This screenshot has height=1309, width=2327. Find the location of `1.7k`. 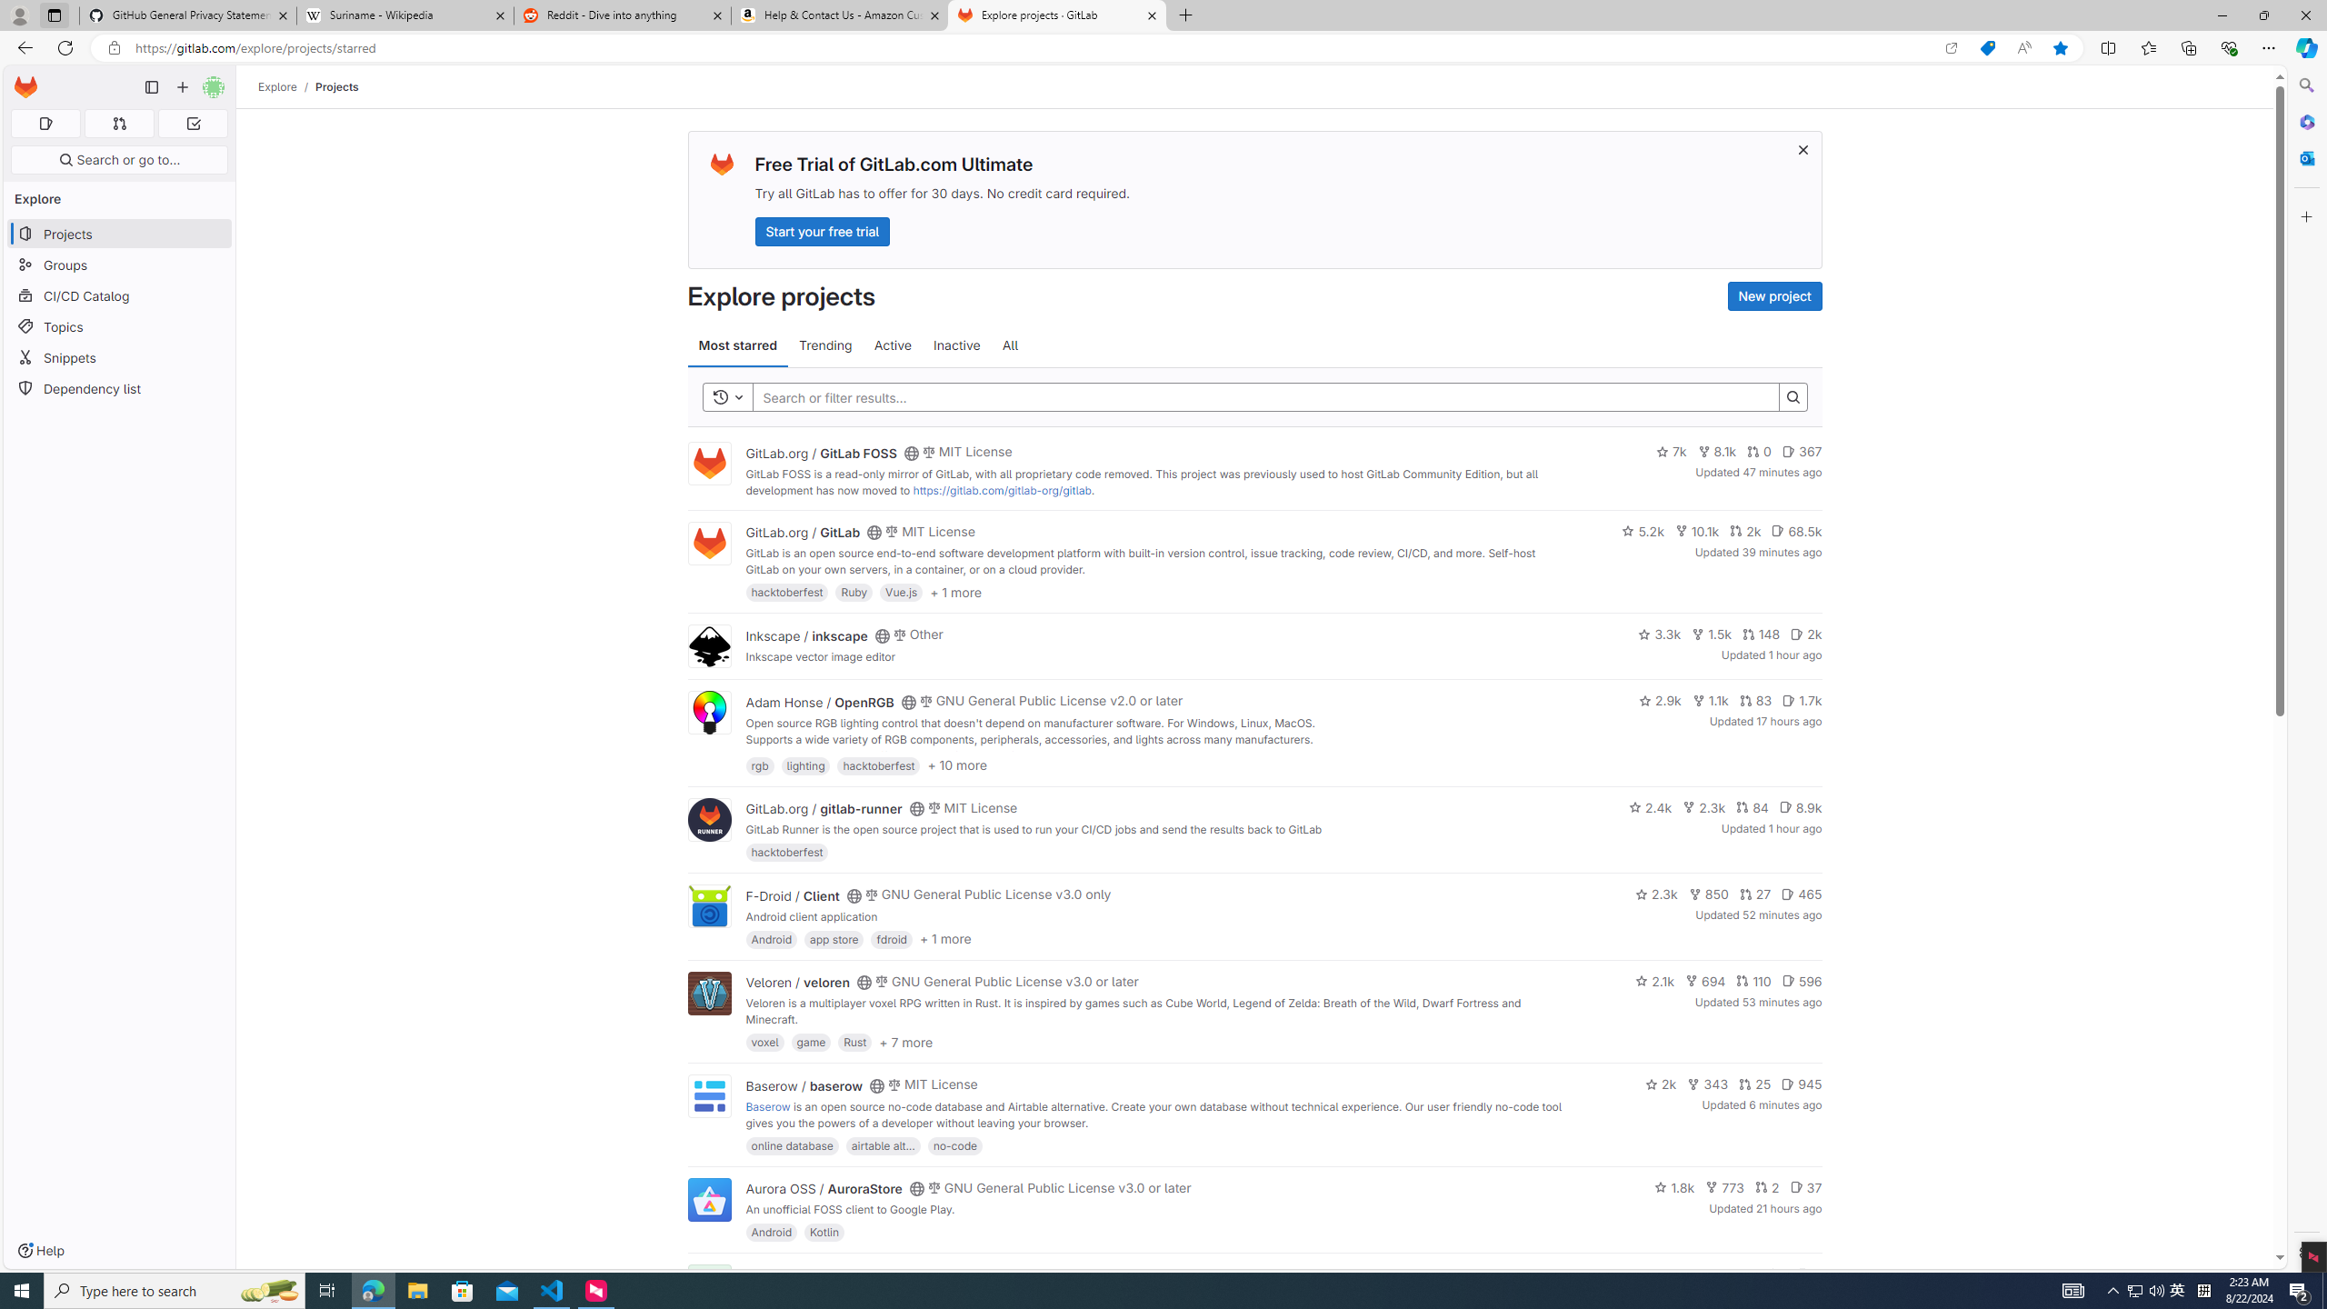

1.7k is located at coordinates (1802, 700).